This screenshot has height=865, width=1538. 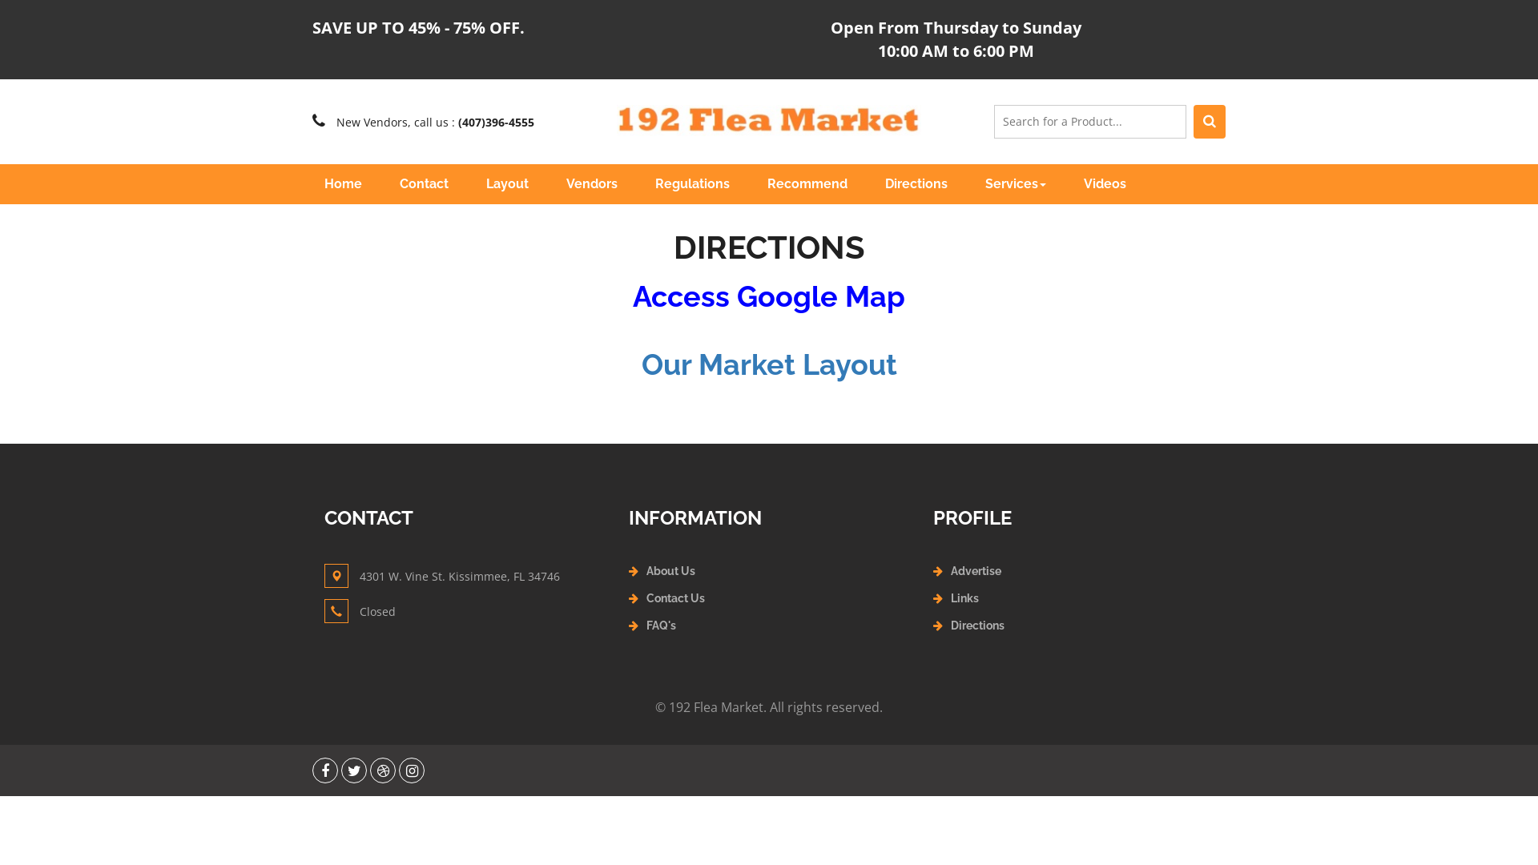 What do you see at coordinates (662, 626) in the screenshot?
I see `FAQ's` at bounding box center [662, 626].